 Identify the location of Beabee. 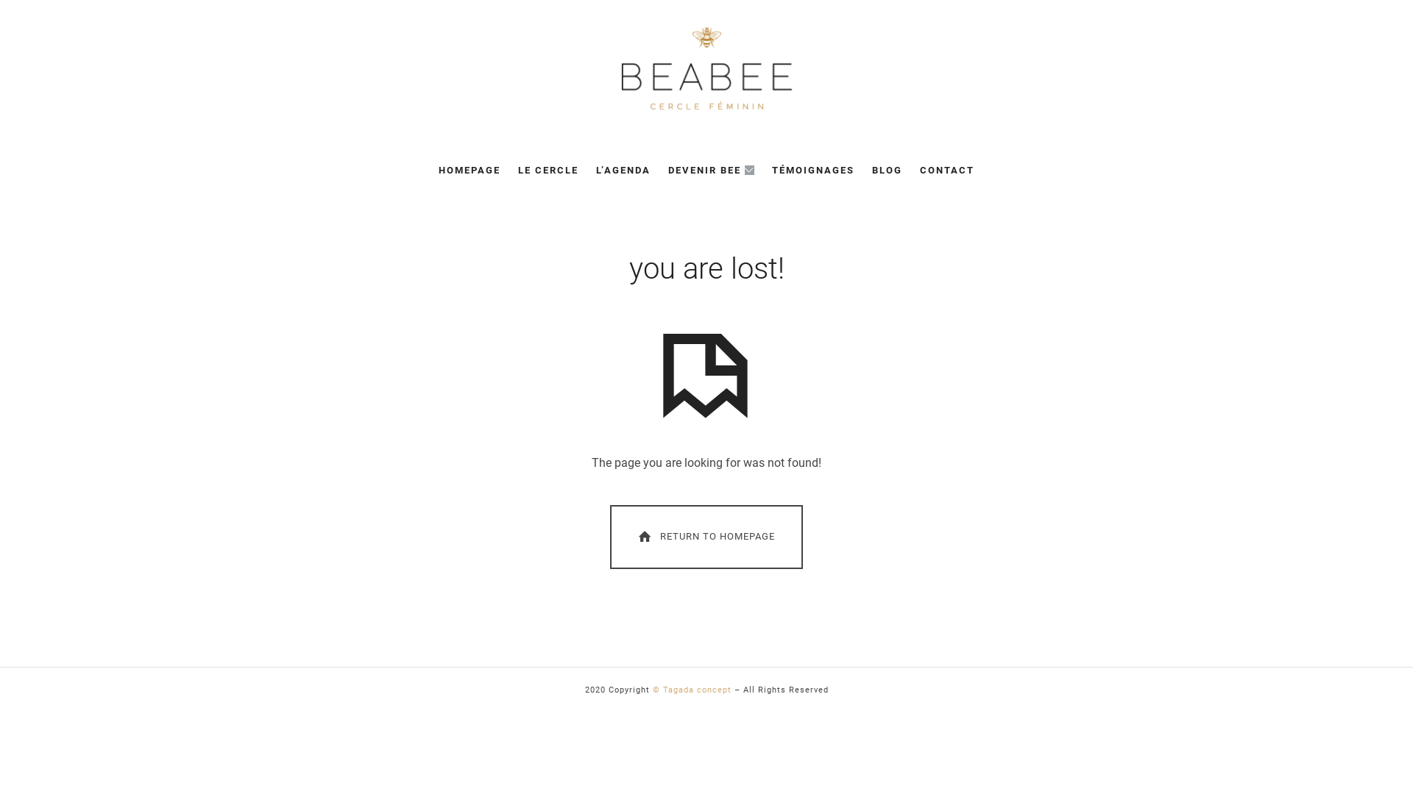
(706, 68).